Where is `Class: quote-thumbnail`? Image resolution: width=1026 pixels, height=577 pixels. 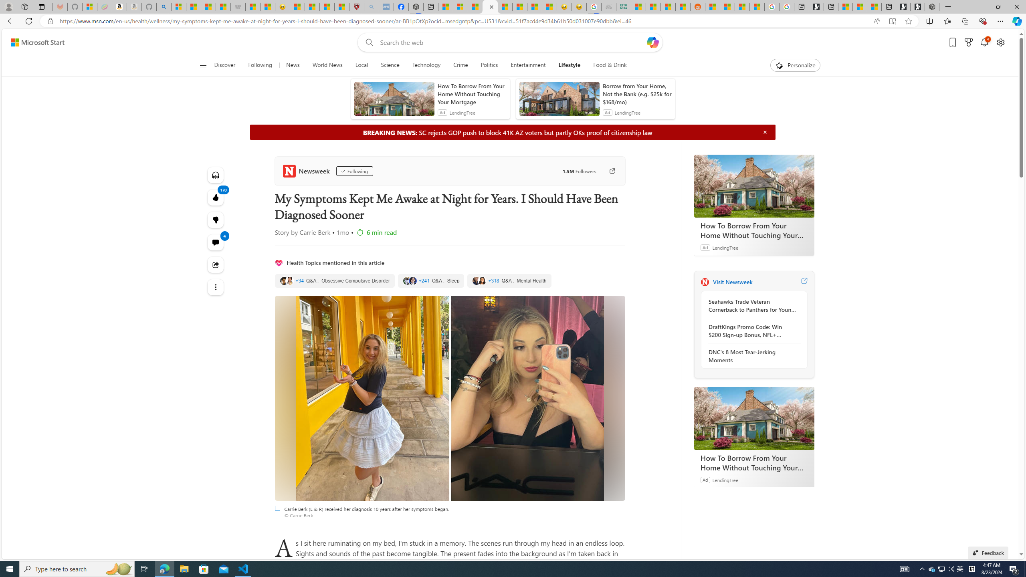
Class: quote-thumbnail is located at coordinates (483, 280).